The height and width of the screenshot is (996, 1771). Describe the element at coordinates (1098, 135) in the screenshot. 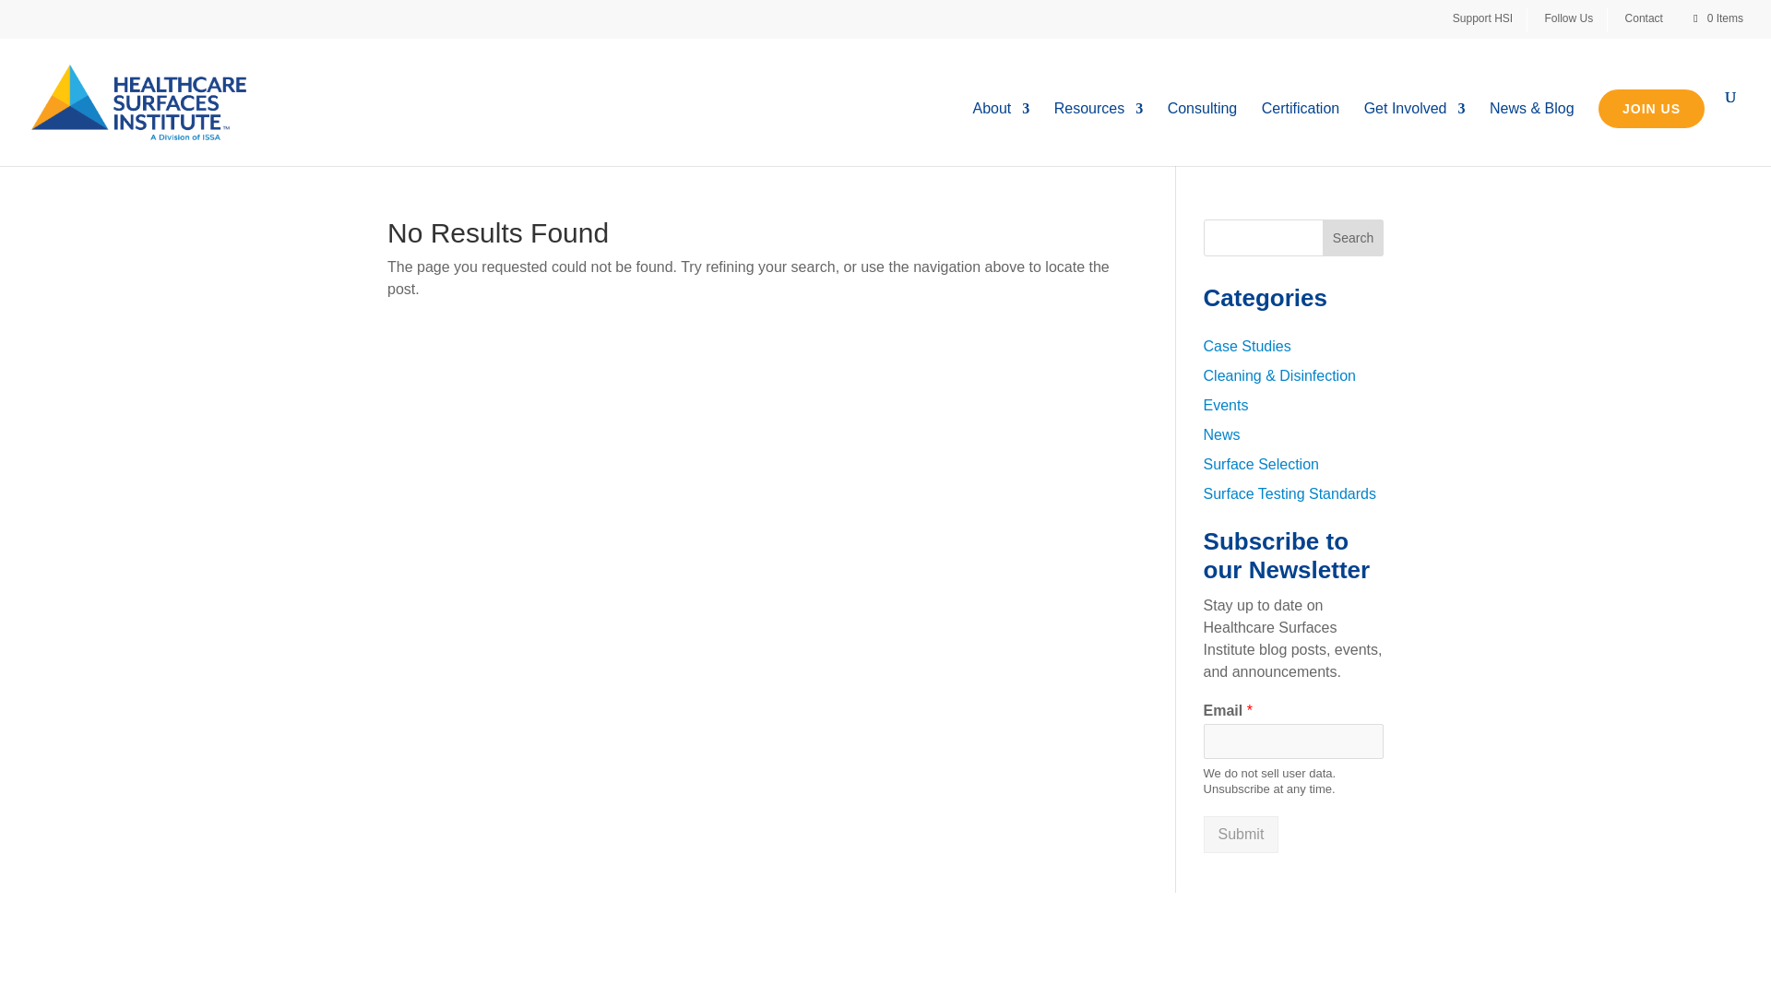

I see `Resources` at that location.